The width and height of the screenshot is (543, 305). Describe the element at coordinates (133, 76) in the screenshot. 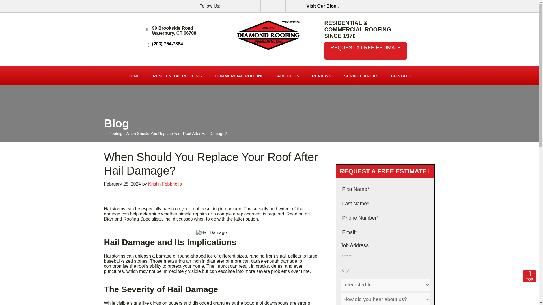

I see `HOME` at that location.